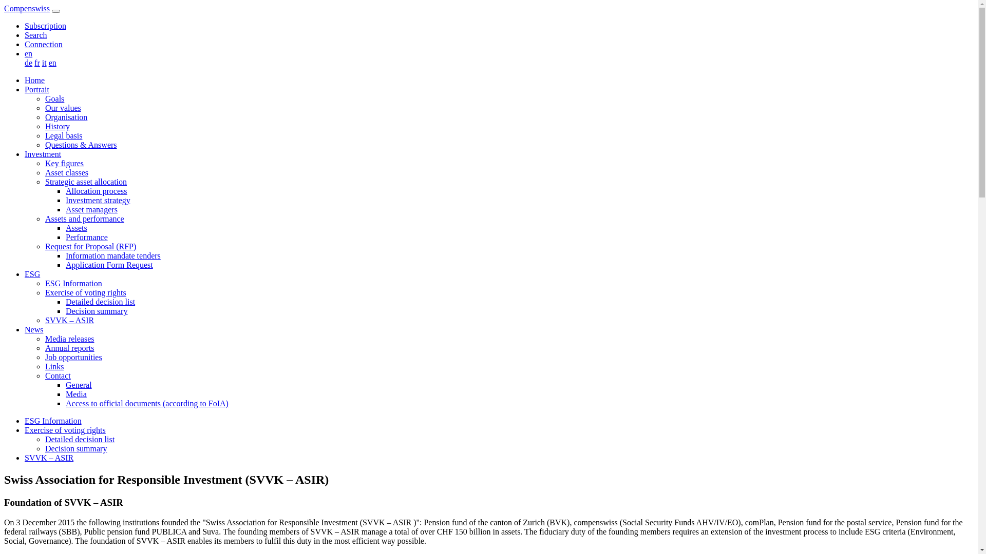 The image size is (986, 554). I want to click on Exercise of voting rights, so click(65, 430).